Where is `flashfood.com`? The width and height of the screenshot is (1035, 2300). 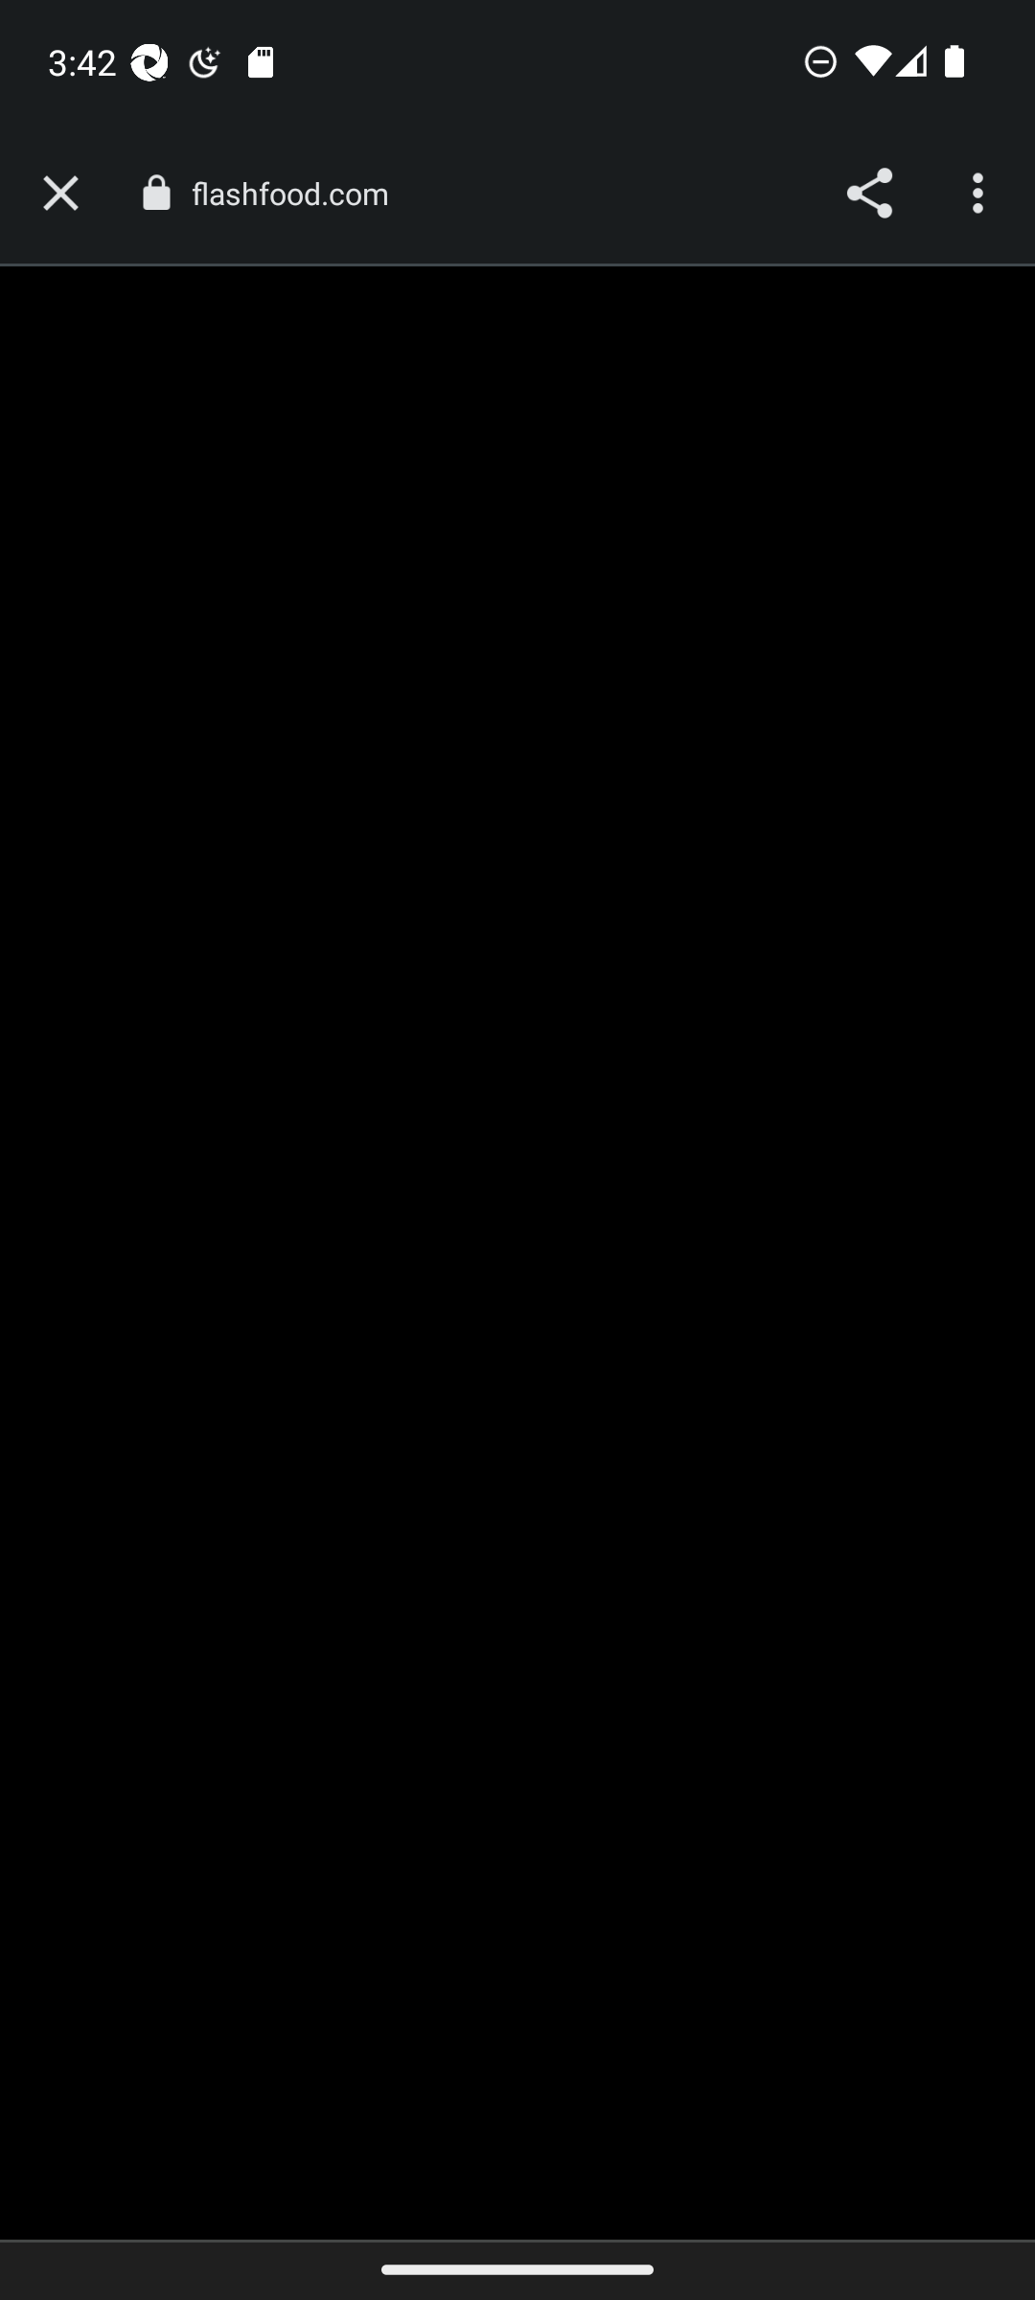 flashfood.com is located at coordinates (299, 194).